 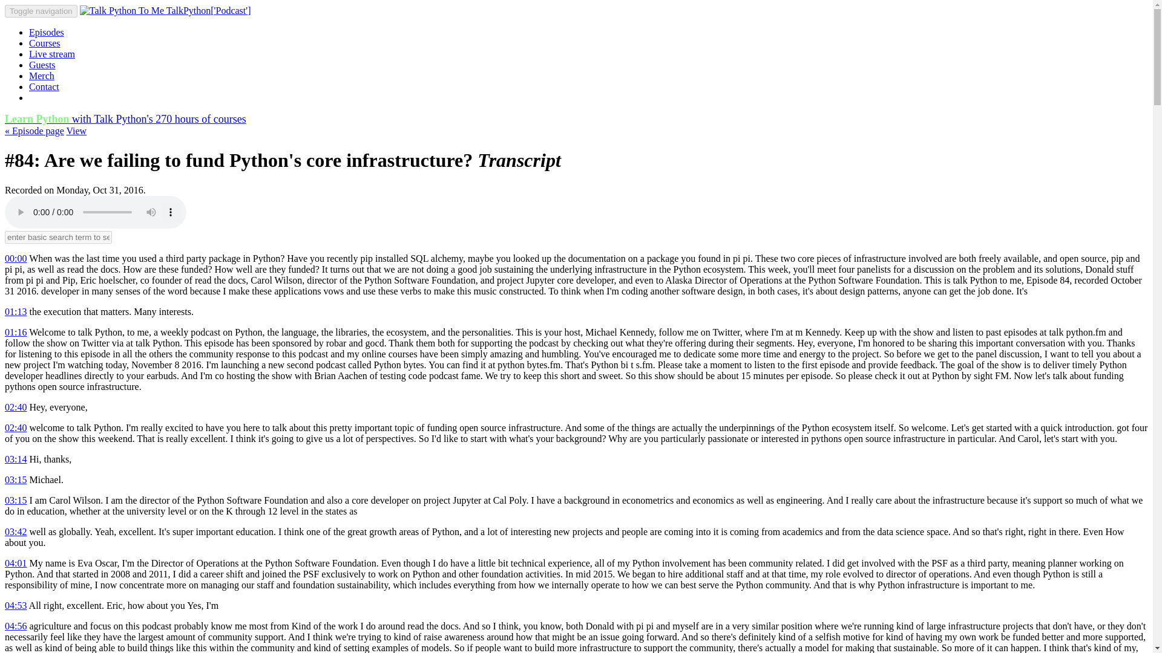 What do you see at coordinates (16, 499) in the screenshot?
I see `03:15` at bounding box center [16, 499].